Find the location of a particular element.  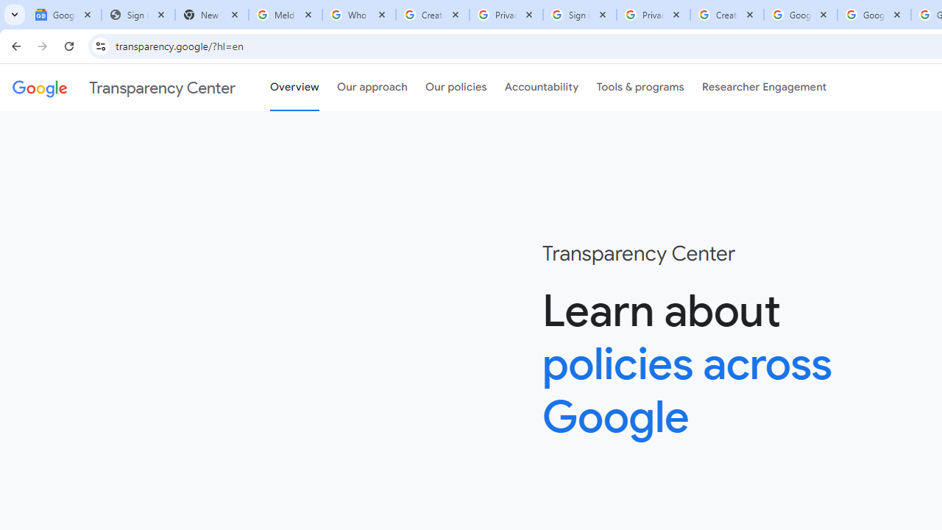

New Tab is located at coordinates (212, 15).